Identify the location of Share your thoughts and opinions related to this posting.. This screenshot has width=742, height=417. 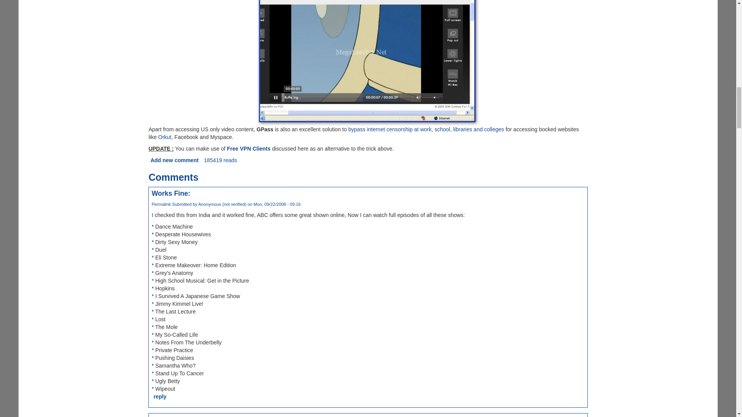
(174, 160).